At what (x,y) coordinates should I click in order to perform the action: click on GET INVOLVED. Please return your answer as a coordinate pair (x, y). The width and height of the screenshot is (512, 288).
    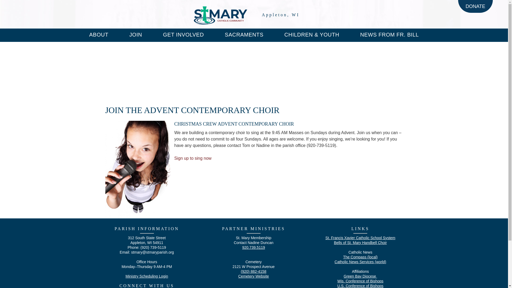
    Looking at the image, I should click on (183, 35).